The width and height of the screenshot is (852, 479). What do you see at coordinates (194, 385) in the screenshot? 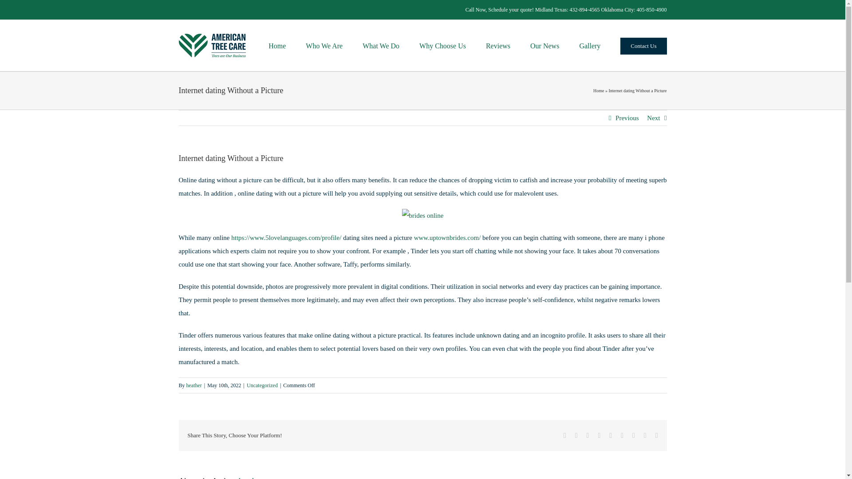
I see `Posts by heather` at bounding box center [194, 385].